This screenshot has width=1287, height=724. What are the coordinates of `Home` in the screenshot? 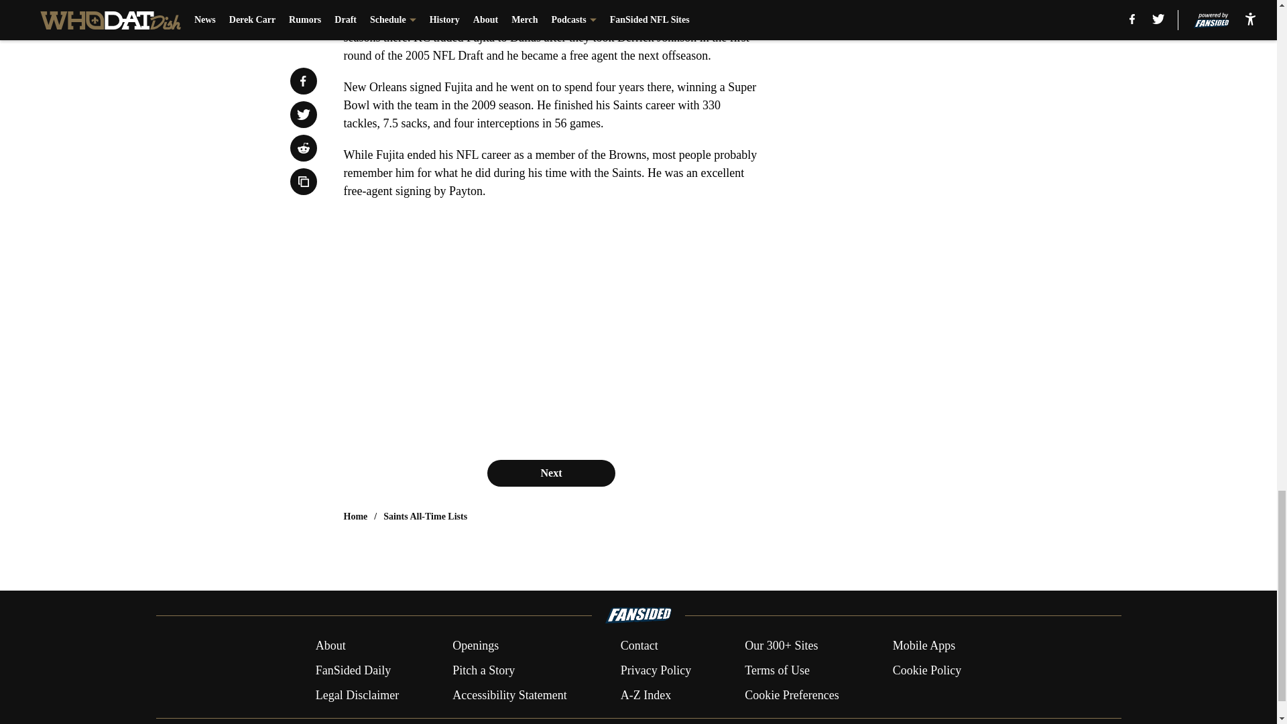 It's located at (355, 516).